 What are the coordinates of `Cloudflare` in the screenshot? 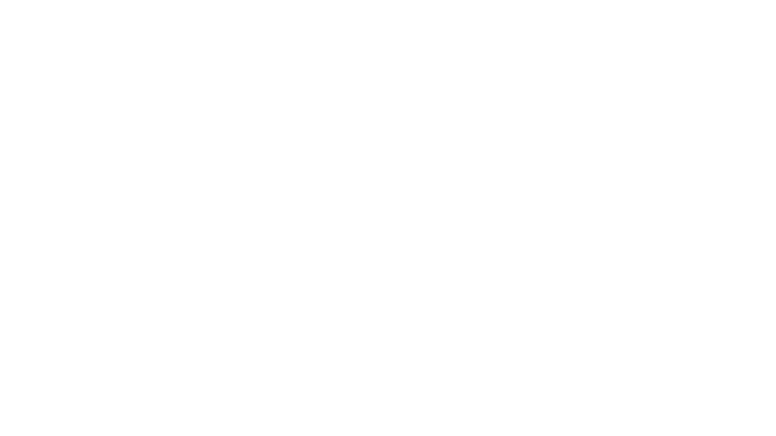 It's located at (426, 426).